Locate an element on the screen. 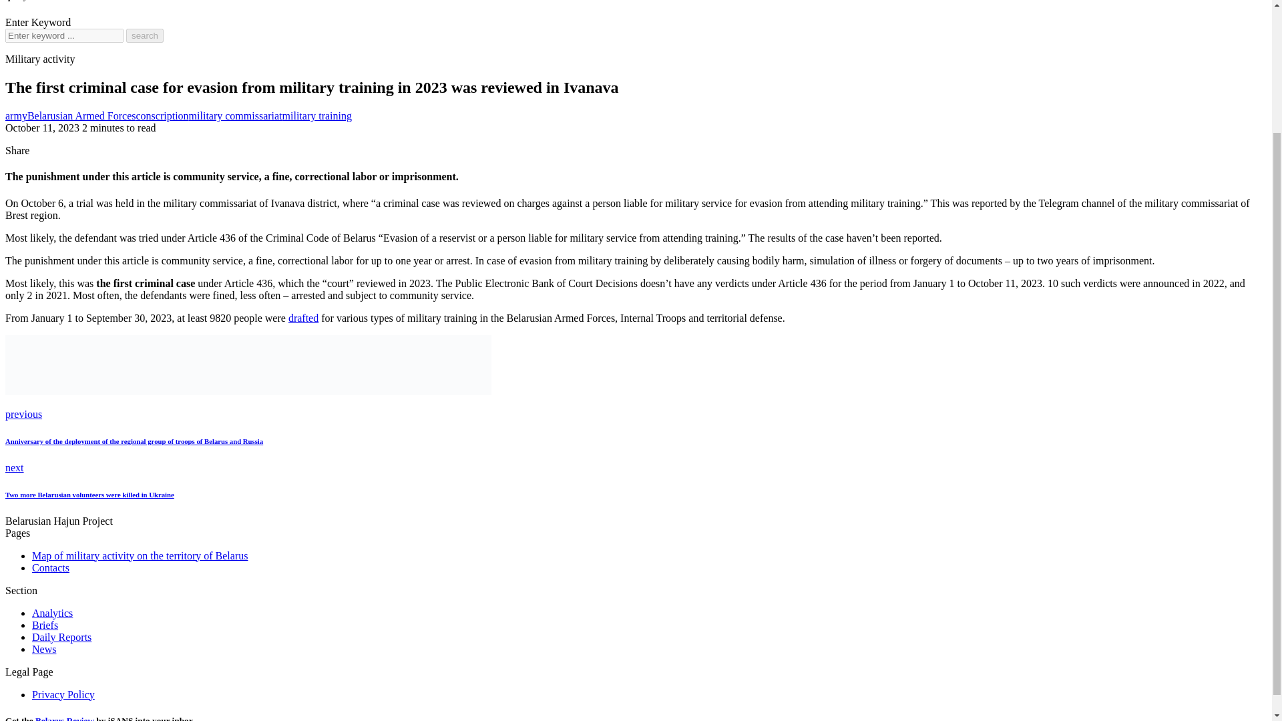 Image resolution: width=1282 pixels, height=721 pixels. drafted is located at coordinates (303, 318).